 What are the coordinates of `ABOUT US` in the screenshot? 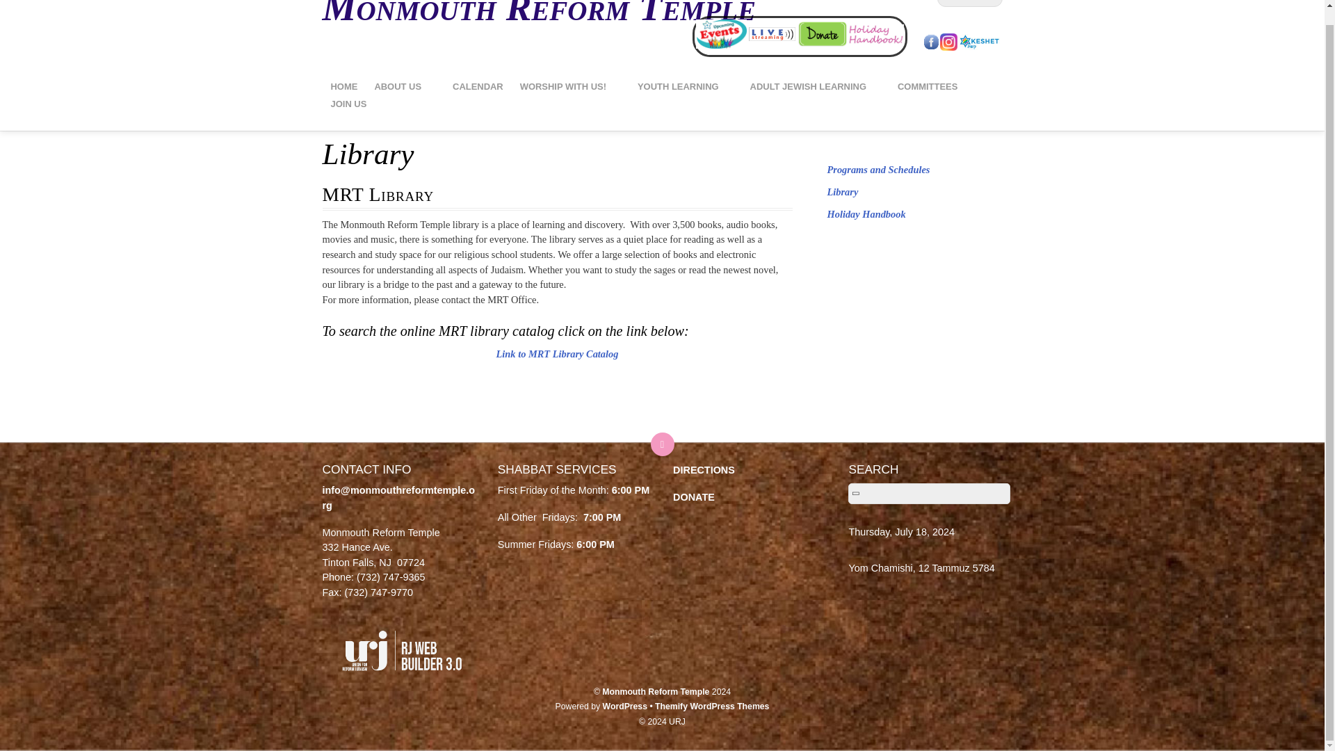 It's located at (405, 88).